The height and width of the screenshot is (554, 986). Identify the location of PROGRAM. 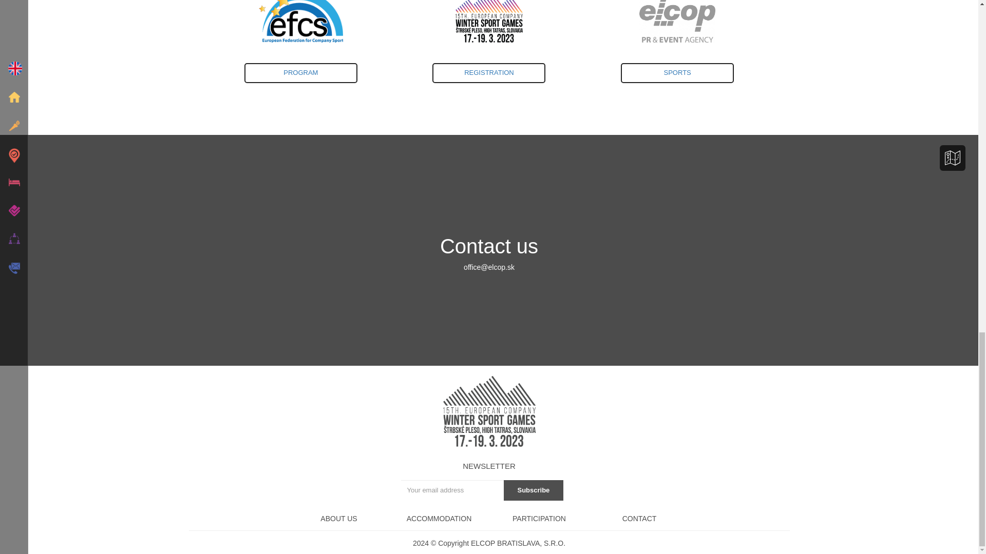
(489, 77).